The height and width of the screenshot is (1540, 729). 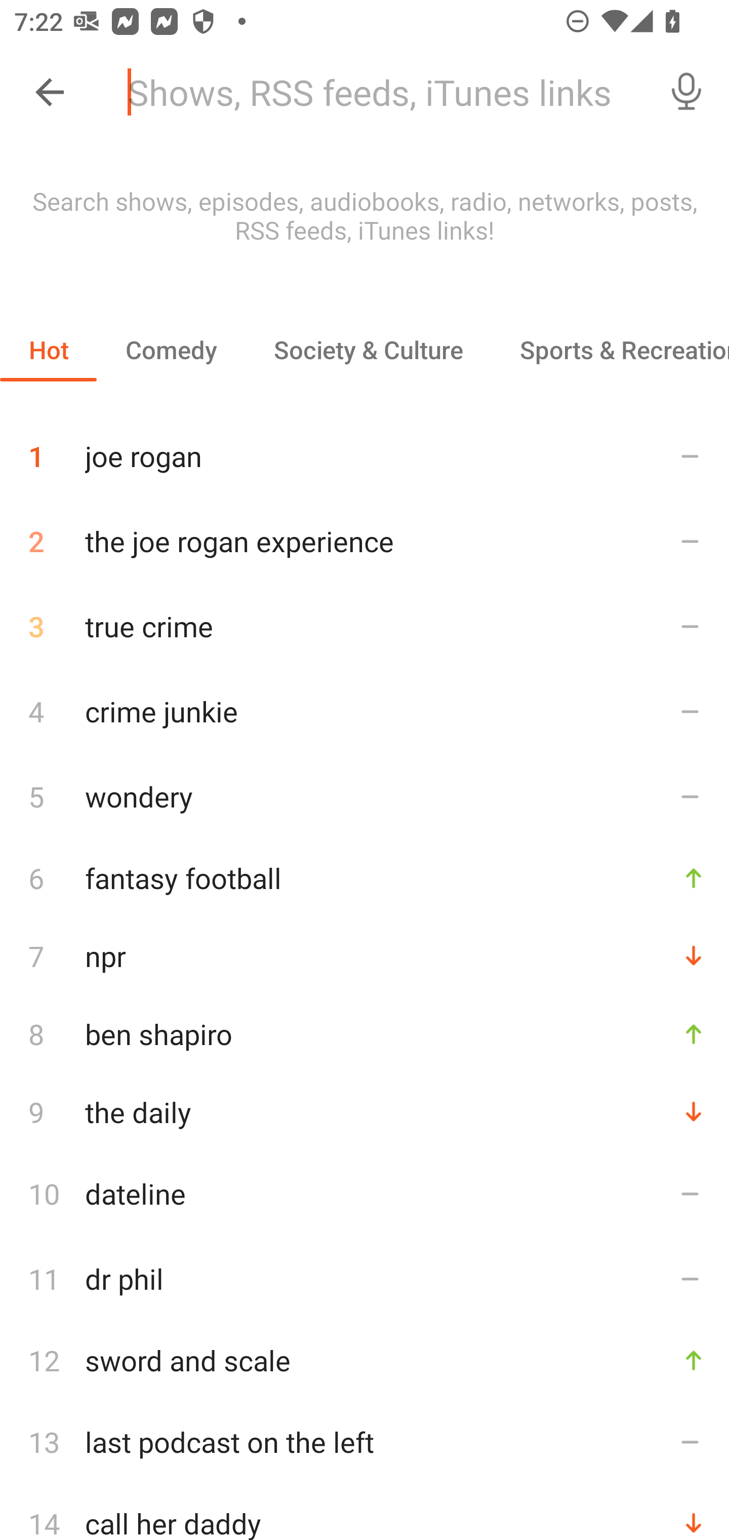 I want to click on 10 dateline, so click(x=364, y=1193).